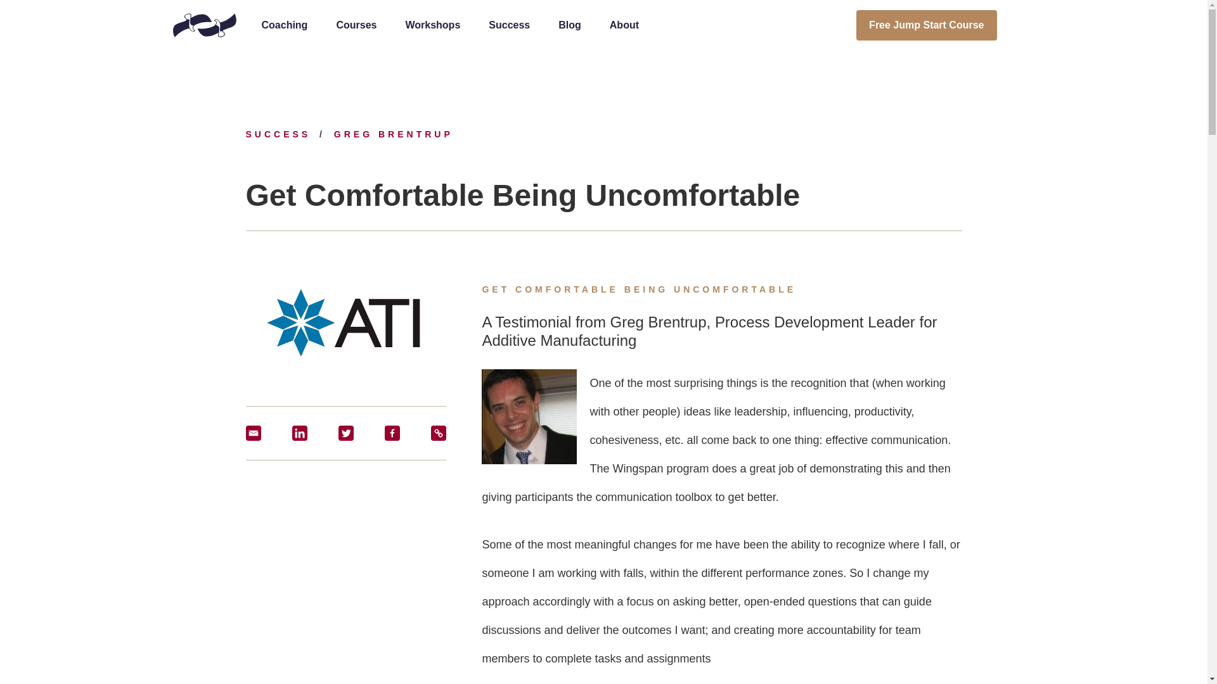 The width and height of the screenshot is (1217, 684). I want to click on Email, so click(254, 433).